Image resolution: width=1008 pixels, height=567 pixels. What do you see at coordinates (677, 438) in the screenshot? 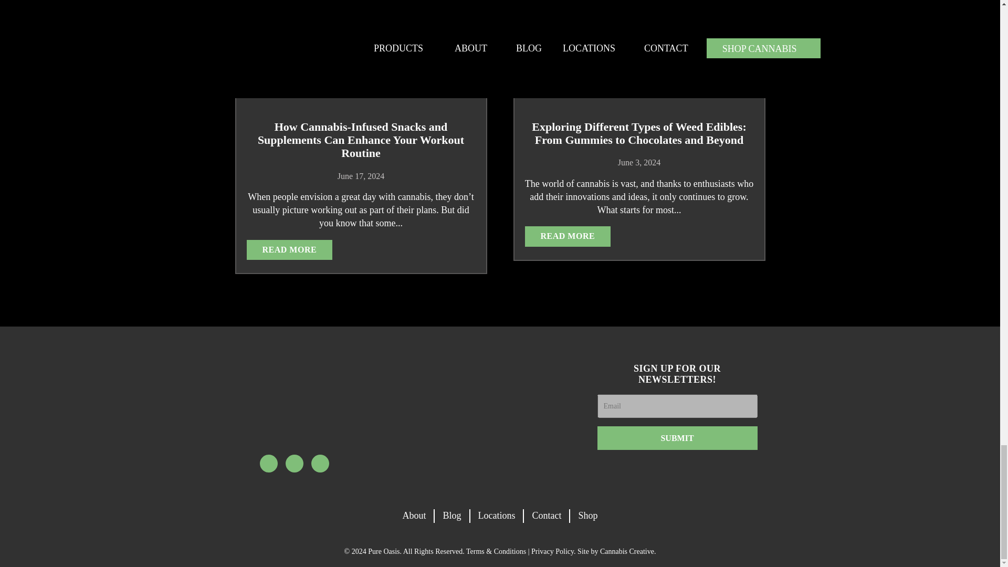
I see `Submit` at bounding box center [677, 438].